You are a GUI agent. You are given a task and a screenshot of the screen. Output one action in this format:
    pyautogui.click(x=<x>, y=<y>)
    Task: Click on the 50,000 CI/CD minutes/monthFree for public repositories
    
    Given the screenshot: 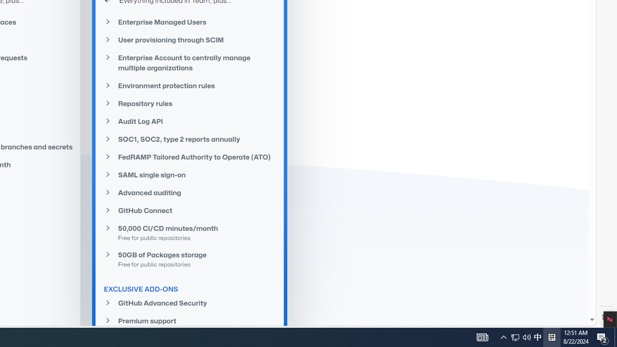 What is the action you would take?
    pyautogui.click(x=190, y=232)
    